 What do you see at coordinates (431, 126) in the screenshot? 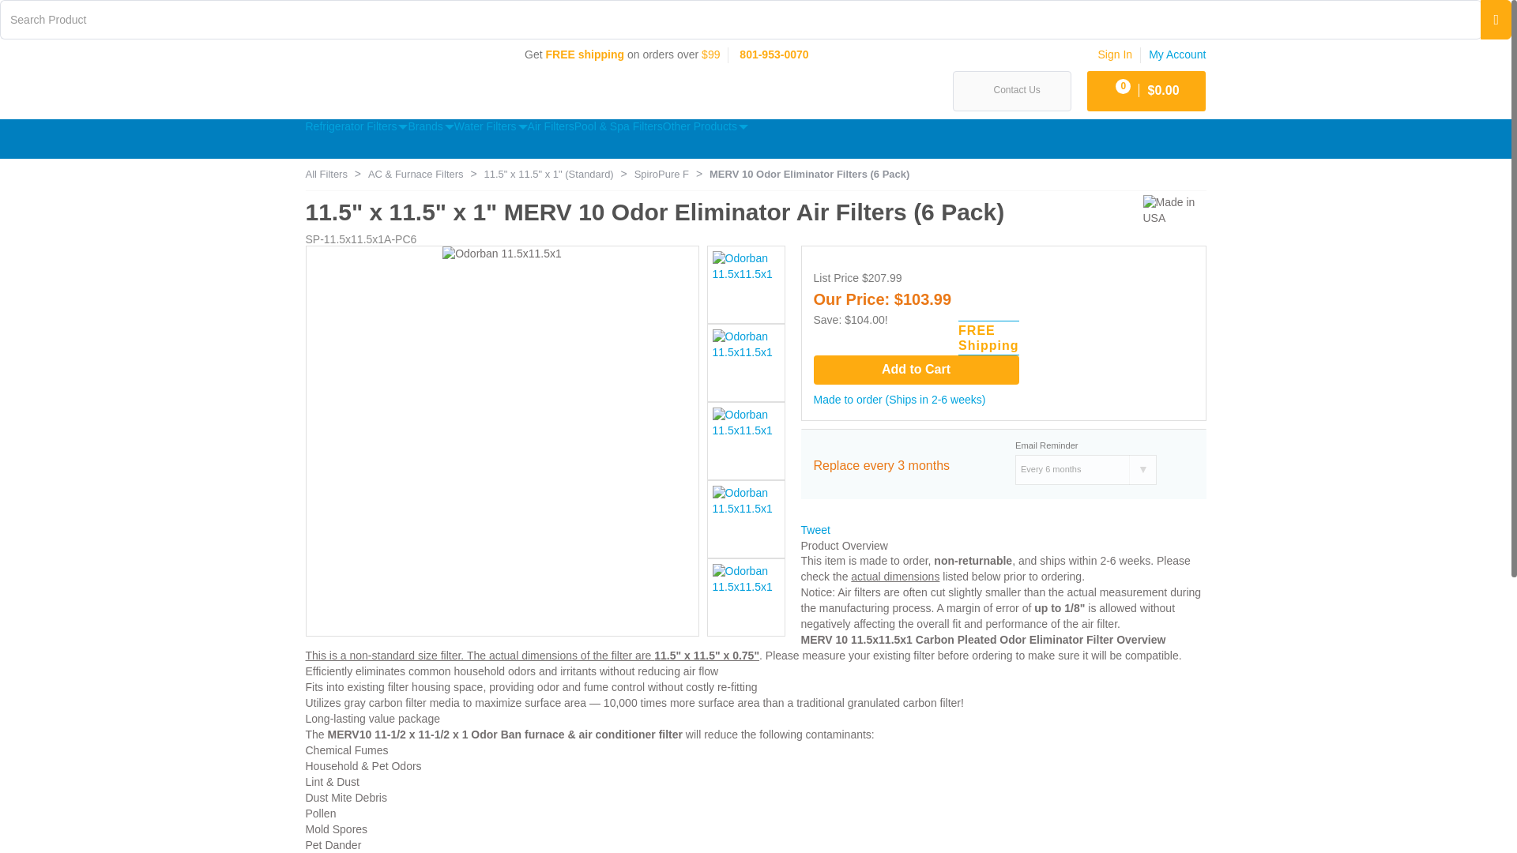
I see `Brands` at bounding box center [431, 126].